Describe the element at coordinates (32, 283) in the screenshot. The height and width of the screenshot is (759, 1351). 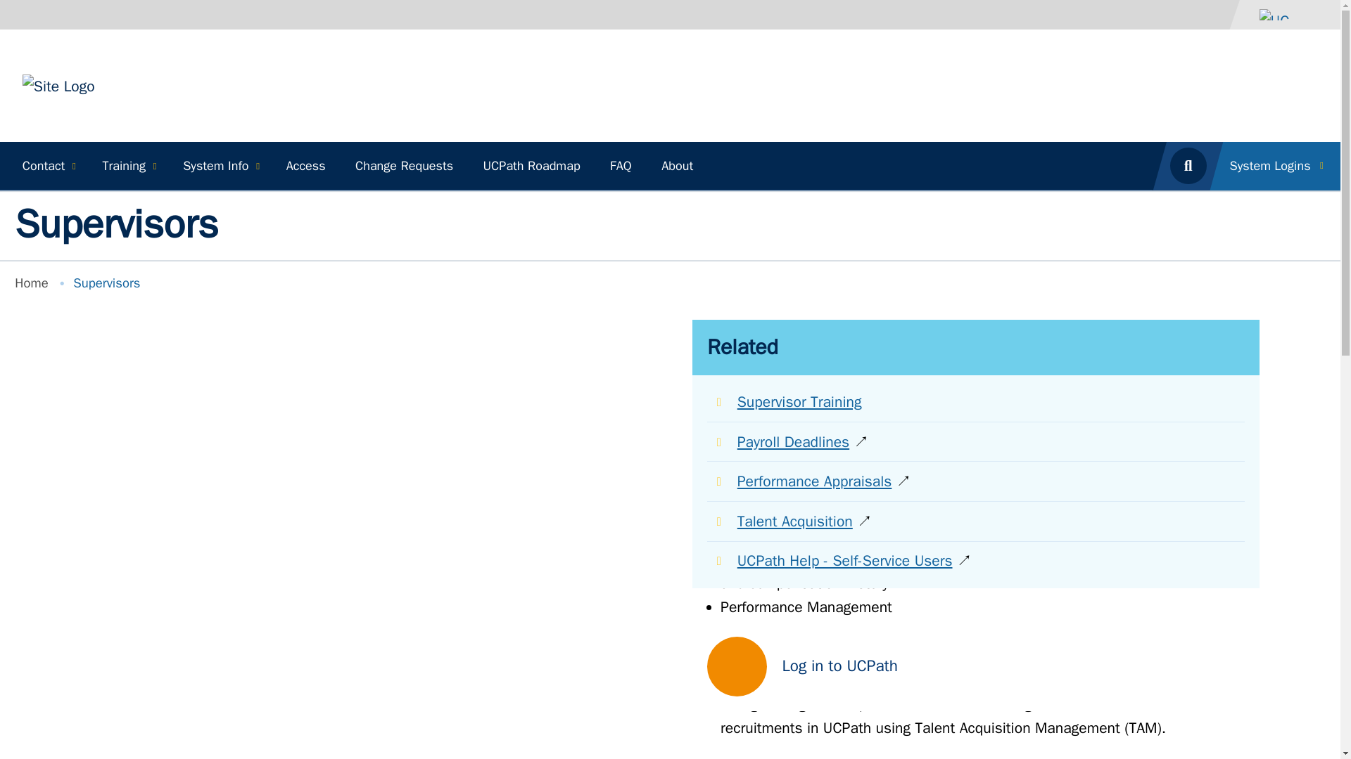
I see `Home` at that location.